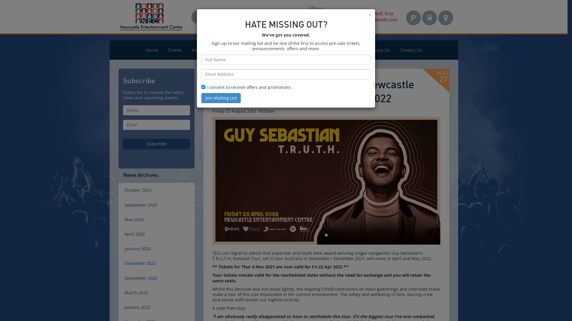 Image resolution: width=572 pixels, height=321 pixels. Describe the element at coordinates (221, 98) in the screenshot. I see `Join Mailing List` at that location.